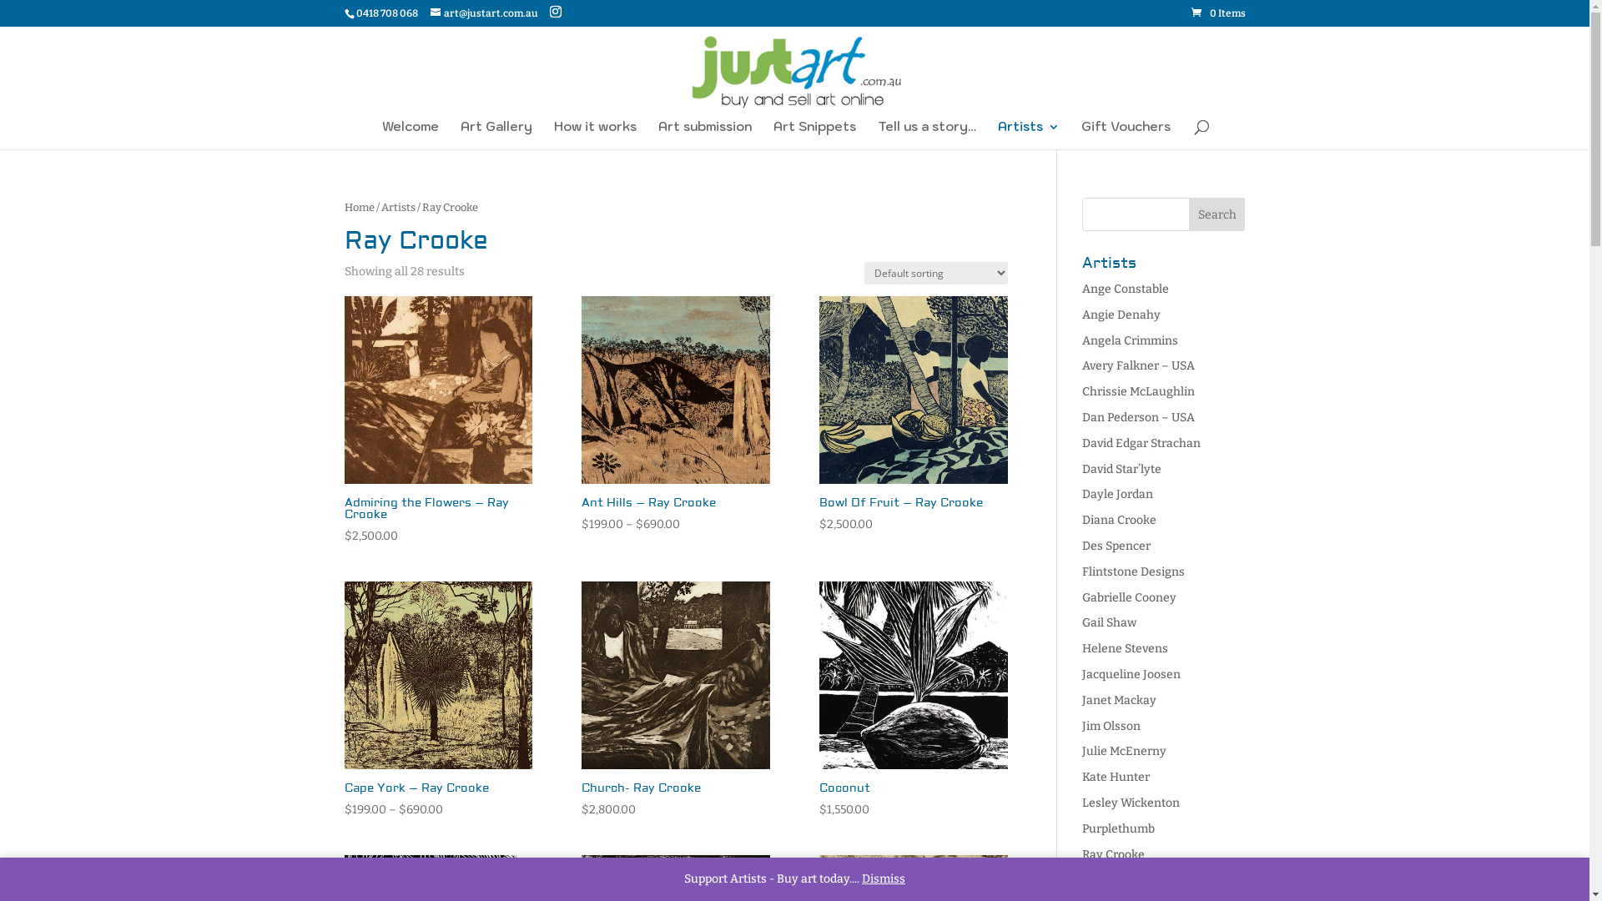 The height and width of the screenshot is (901, 1602). What do you see at coordinates (397, 207) in the screenshot?
I see `Artists` at bounding box center [397, 207].